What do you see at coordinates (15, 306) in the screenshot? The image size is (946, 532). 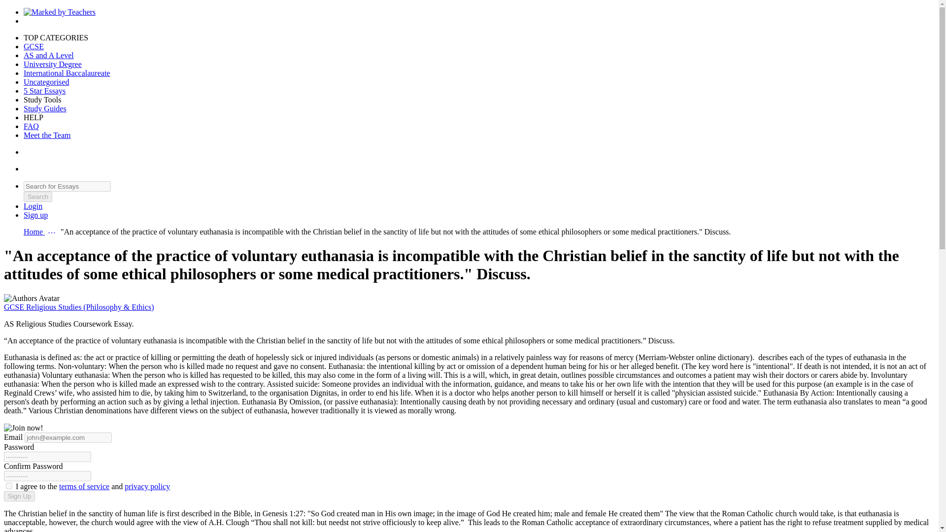 I see `GCSE` at bounding box center [15, 306].